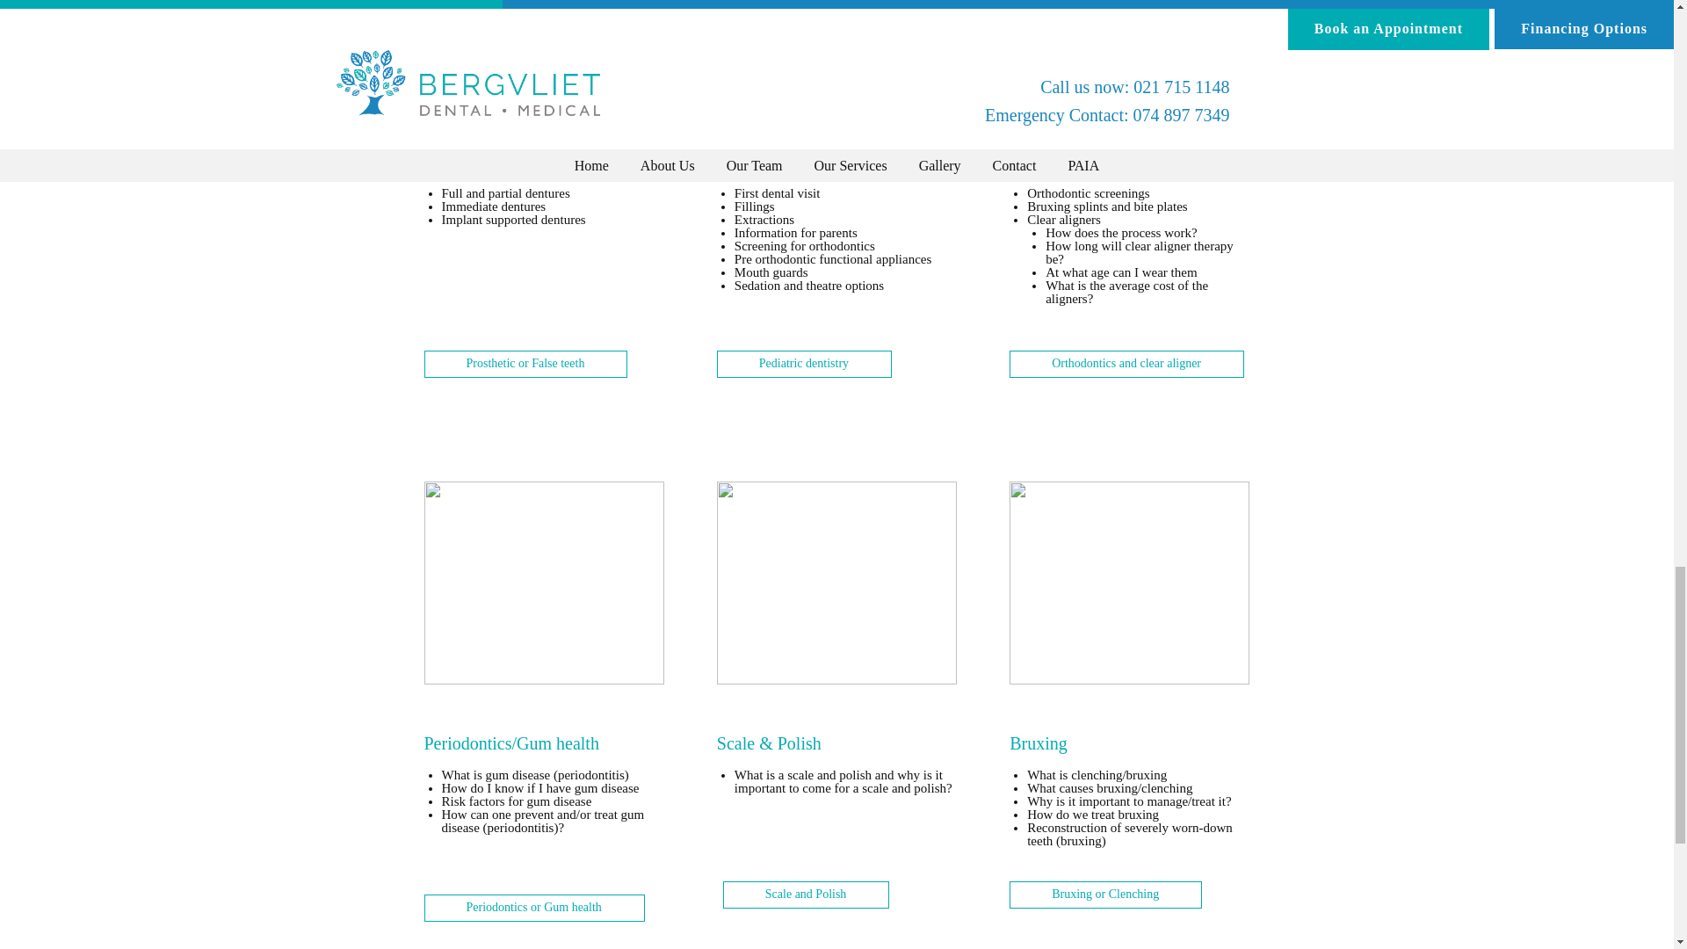  I want to click on Orthodontics and clear aligner, so click(1126, 364).